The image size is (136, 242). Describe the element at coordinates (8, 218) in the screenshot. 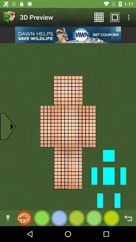

I see `to connect` at that location.